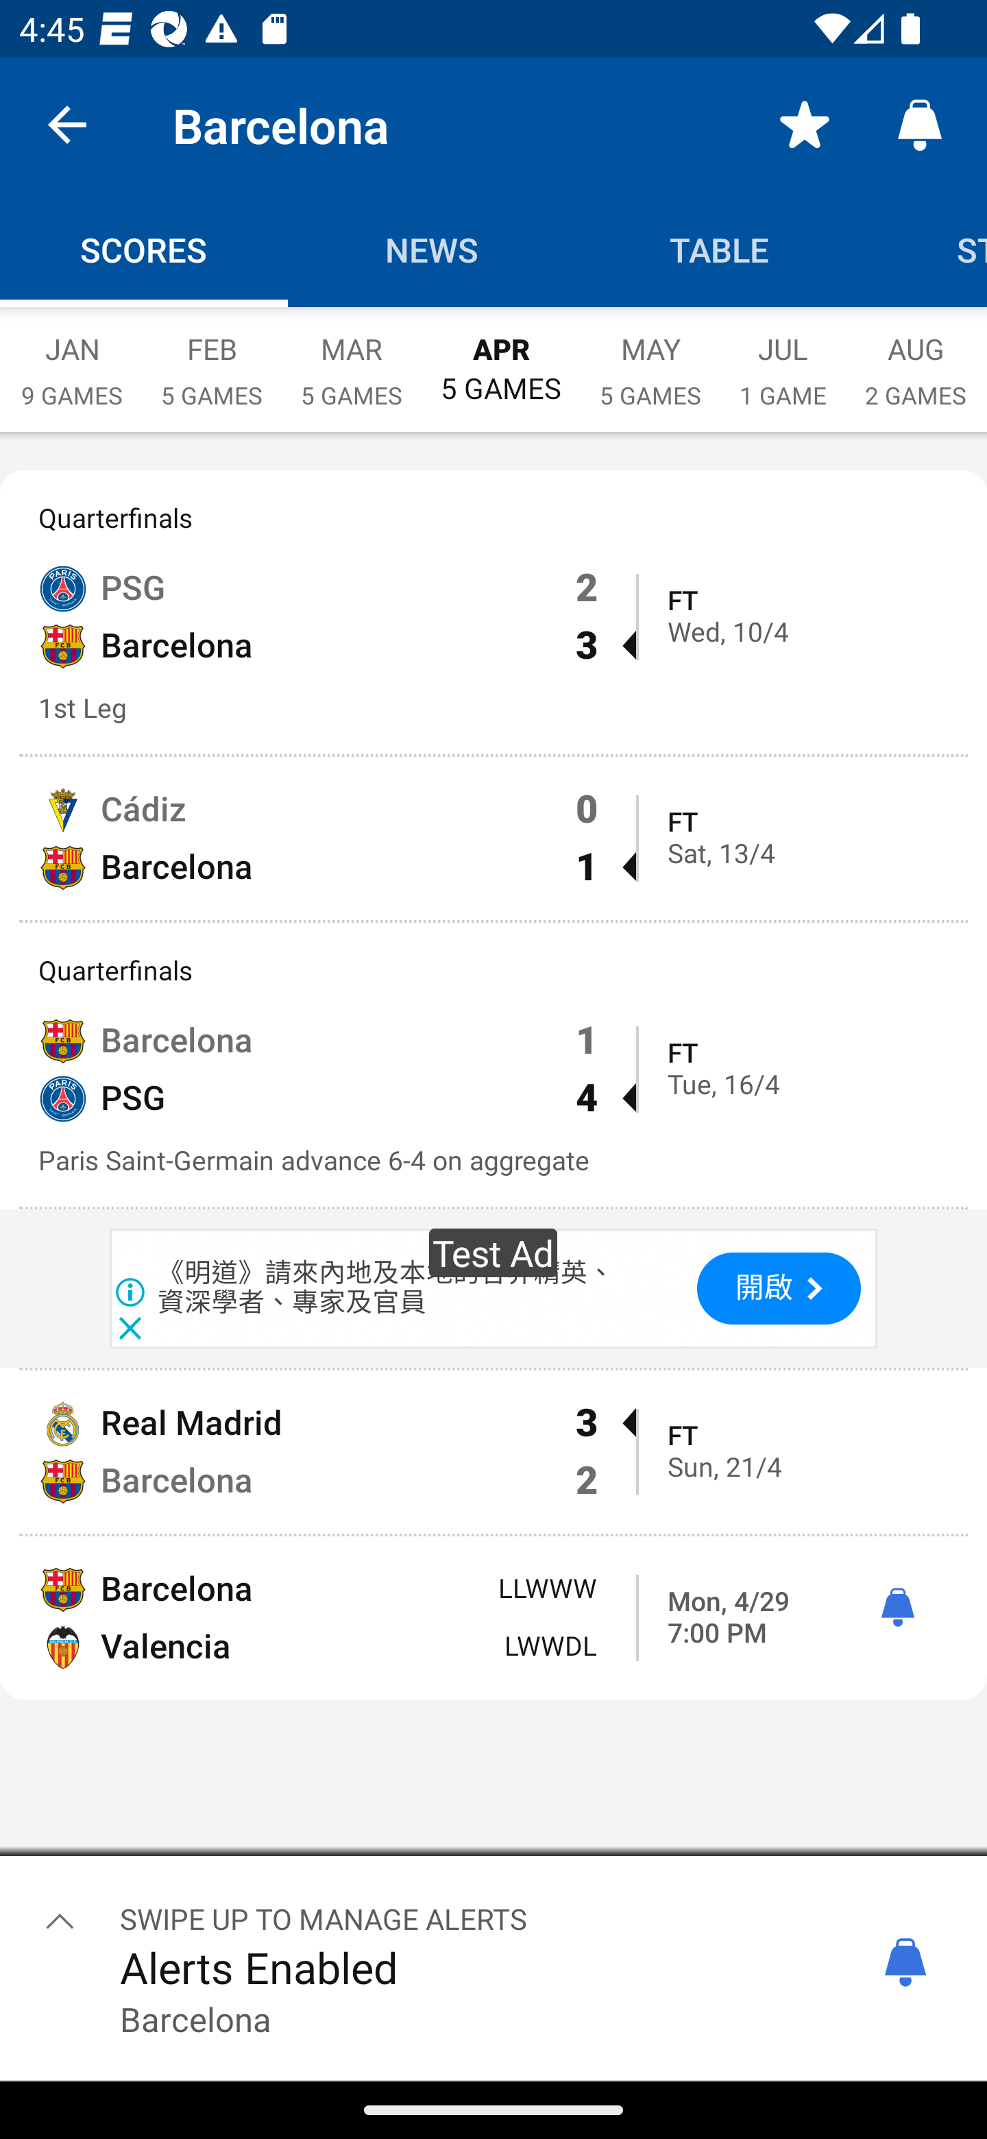 This screenshot has height=2139, width=987. Describe the element at coordinates (805, 123) in the screenshot. I see `Favorite toggle` at that location.